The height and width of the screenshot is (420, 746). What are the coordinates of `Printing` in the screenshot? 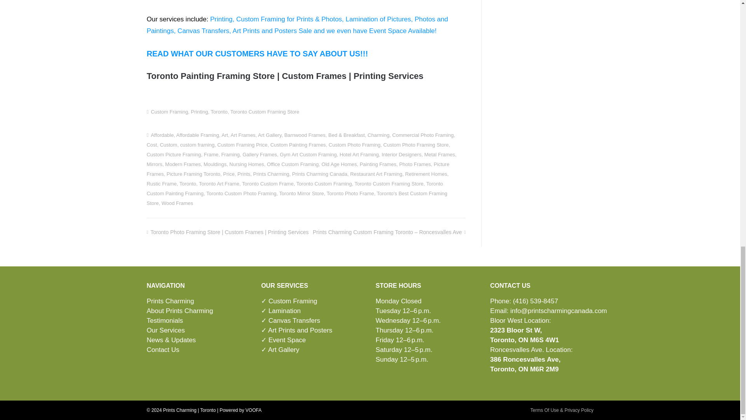 It's located at (199, 111).